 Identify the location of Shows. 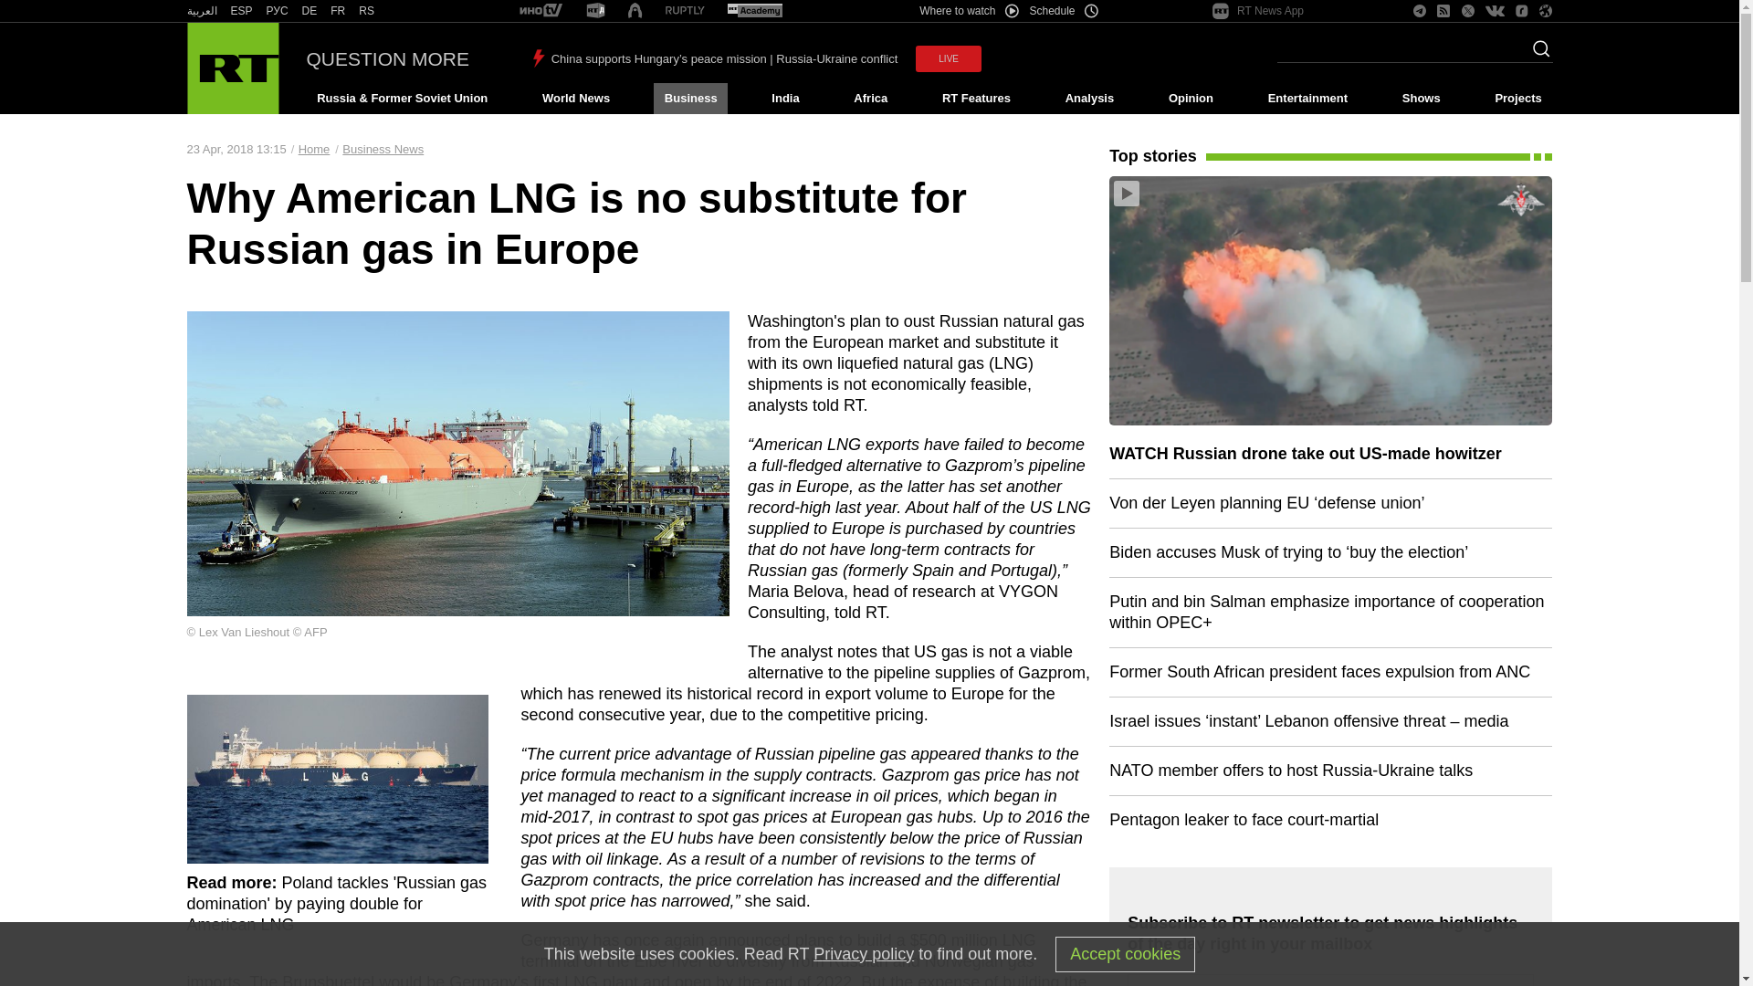
(1421, 99).